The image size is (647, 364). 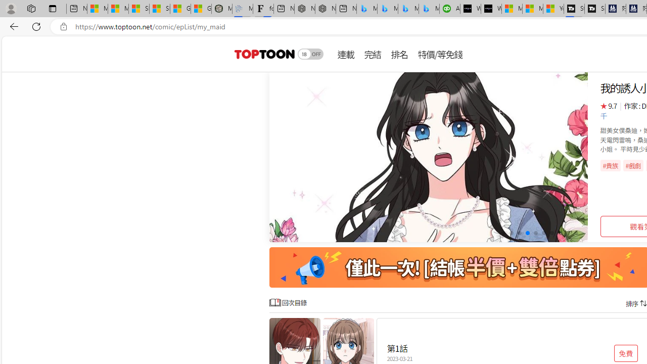 What do you see at coordinates (450, 9) in the screenshot?
I see `Accounting Software for Accountants, CPAs and Bookkeepers` at bounding box center [450, 9].